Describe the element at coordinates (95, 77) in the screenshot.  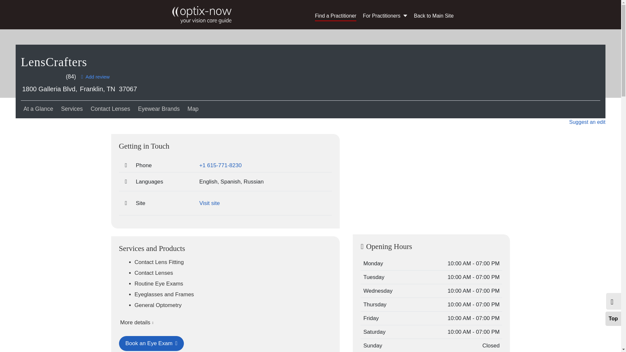
I see `Add review` at that location.